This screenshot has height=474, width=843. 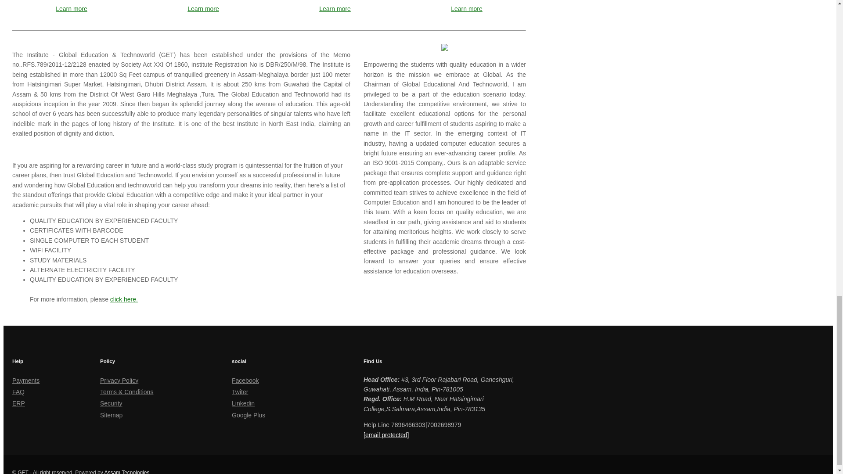 What do you see at coordinates (335, 9) in the screenshot?
I see `Learn more` at bounding box center [335, 9].